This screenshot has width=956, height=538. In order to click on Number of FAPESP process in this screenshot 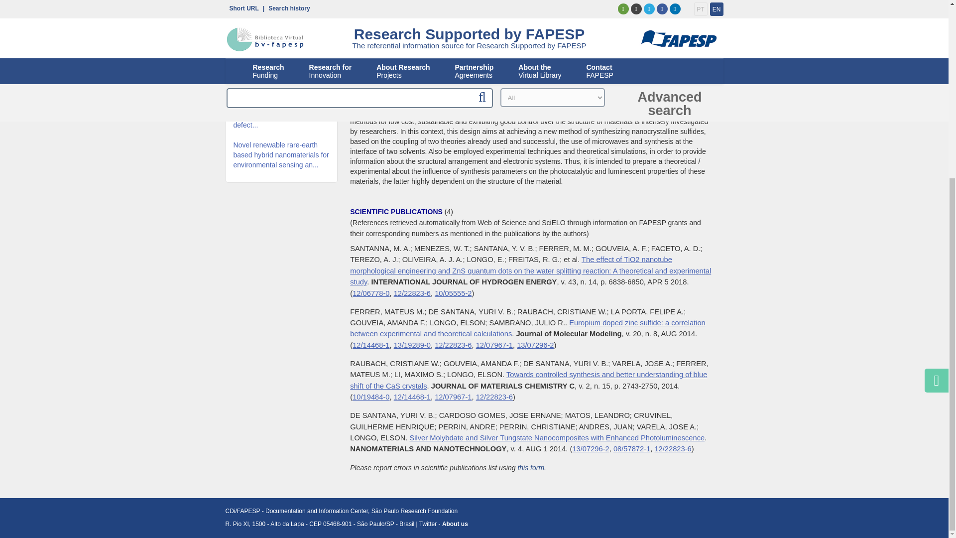, I will do `click(453, 345)`.